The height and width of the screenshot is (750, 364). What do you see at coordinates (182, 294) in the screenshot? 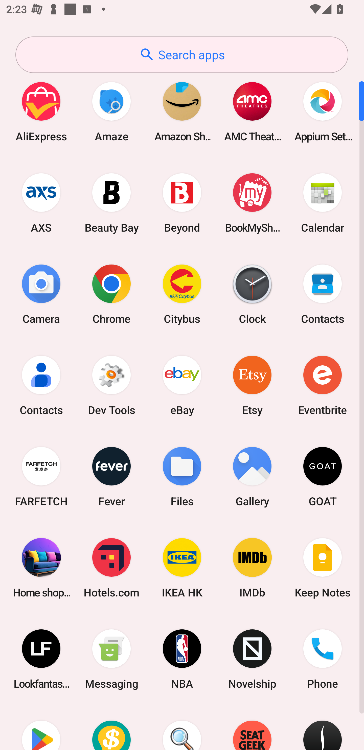
I see `Citybus` at bounding box center [182, 294].